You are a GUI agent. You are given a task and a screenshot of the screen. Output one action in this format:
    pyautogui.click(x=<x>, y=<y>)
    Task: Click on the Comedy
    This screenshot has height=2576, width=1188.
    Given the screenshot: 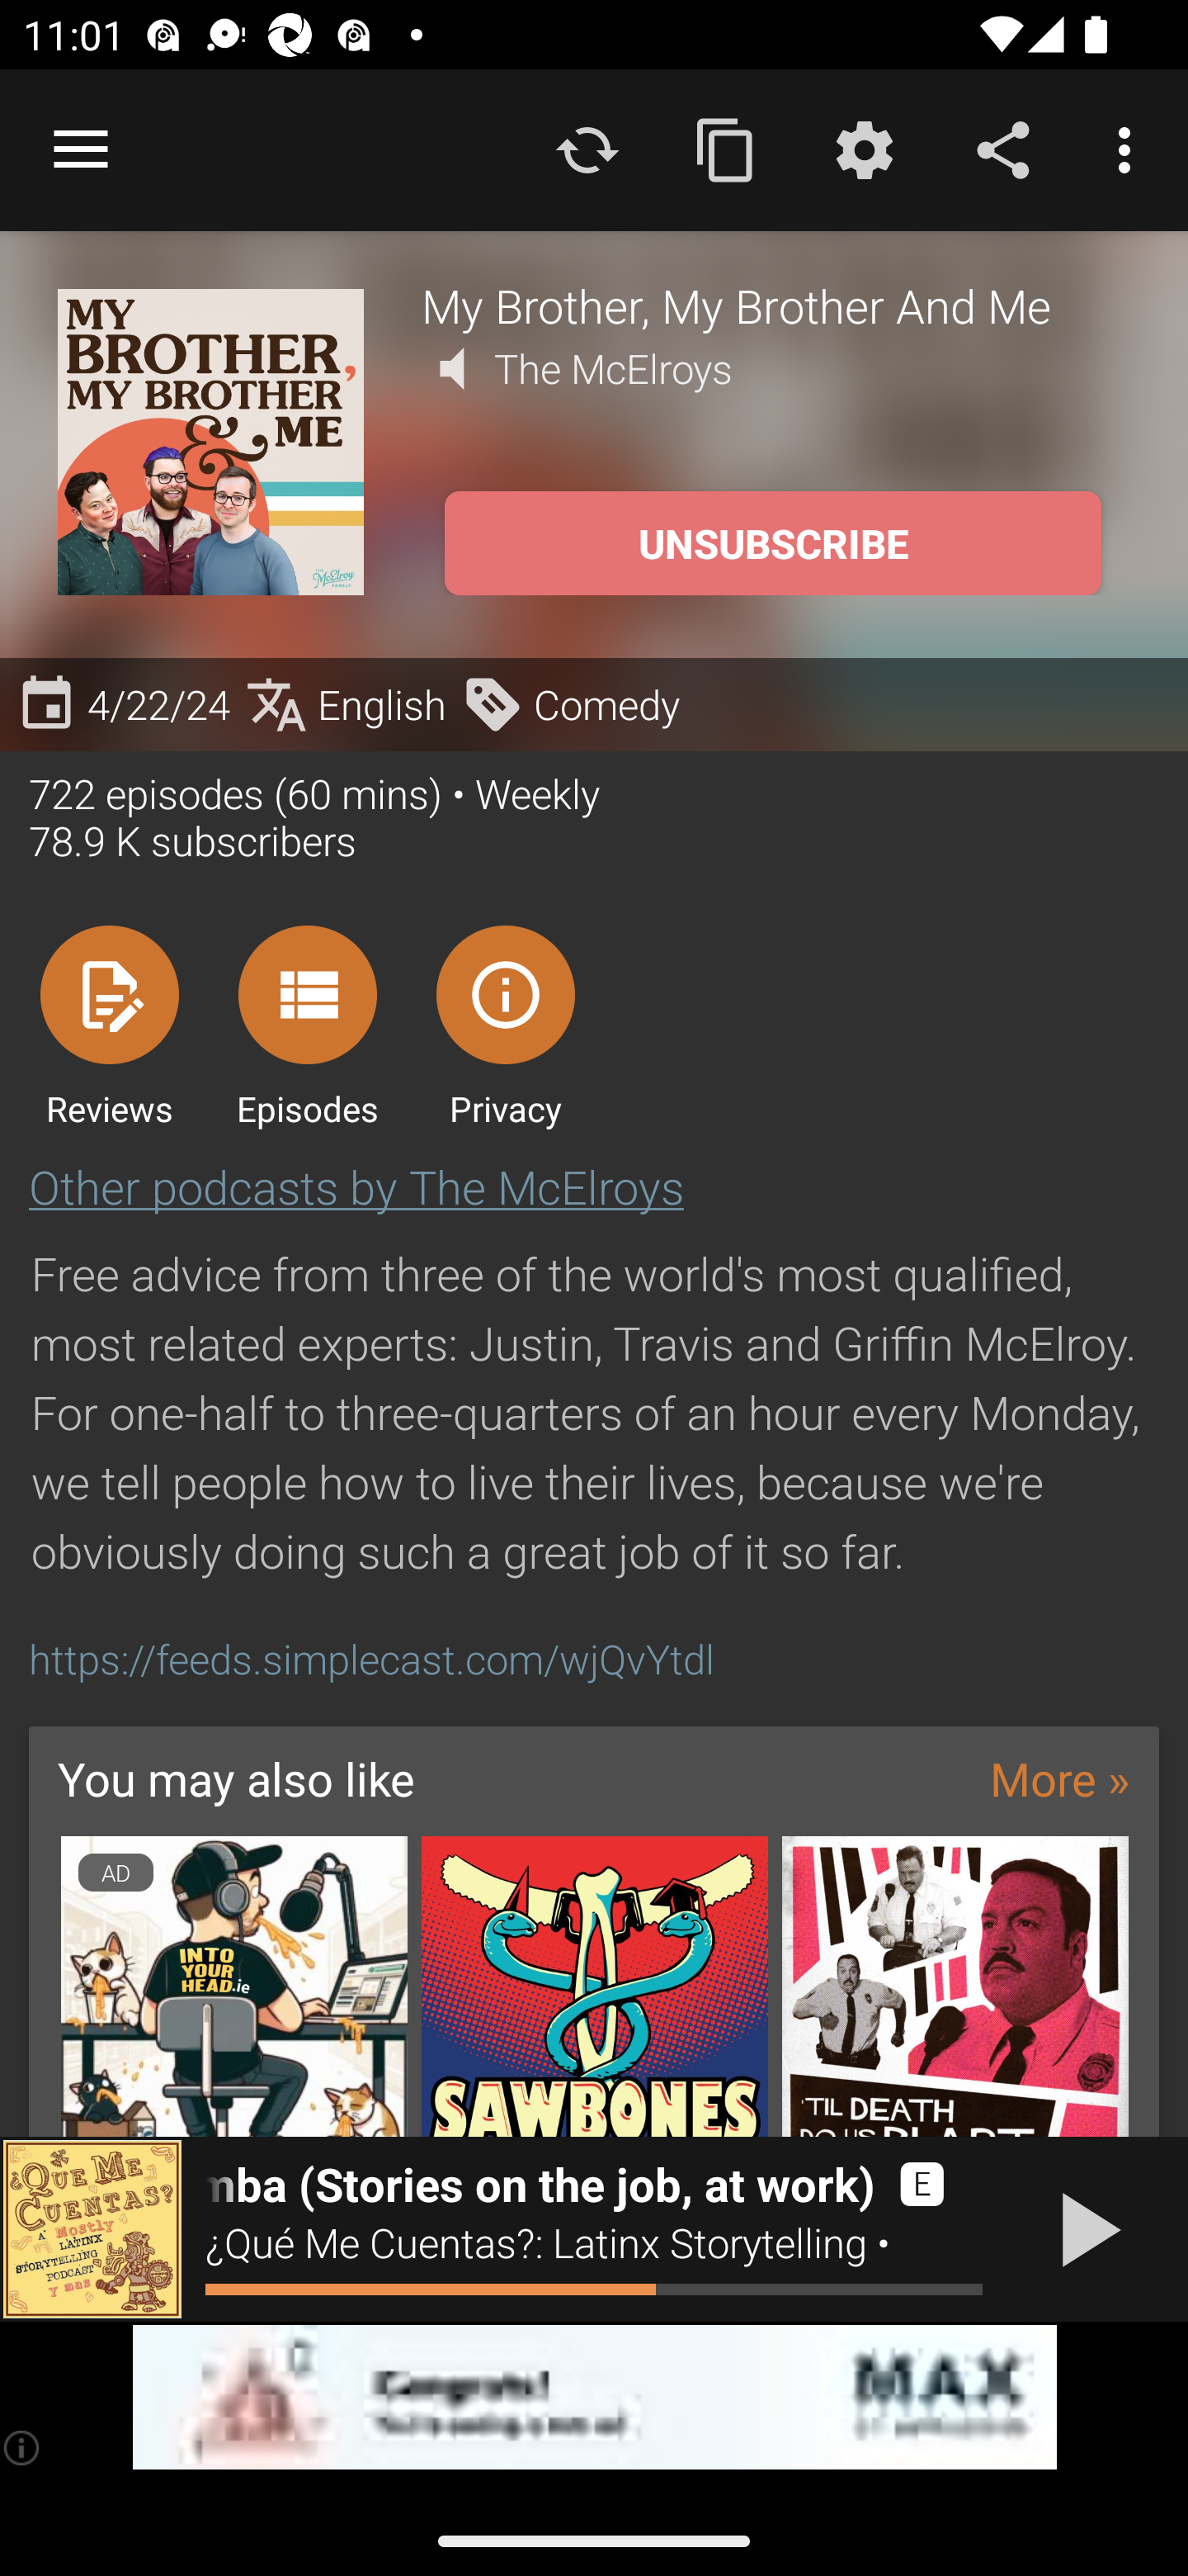 What is the action you would take?
    pyautogui.click(x=569, y=704)
    